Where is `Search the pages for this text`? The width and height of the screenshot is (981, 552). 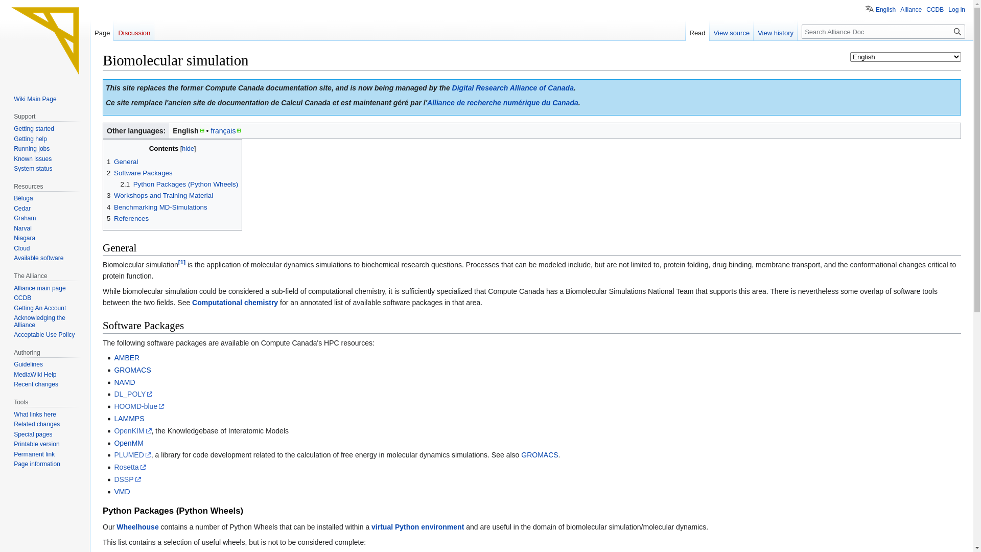 Search the pages for this text is located at coordinates (957, 32).